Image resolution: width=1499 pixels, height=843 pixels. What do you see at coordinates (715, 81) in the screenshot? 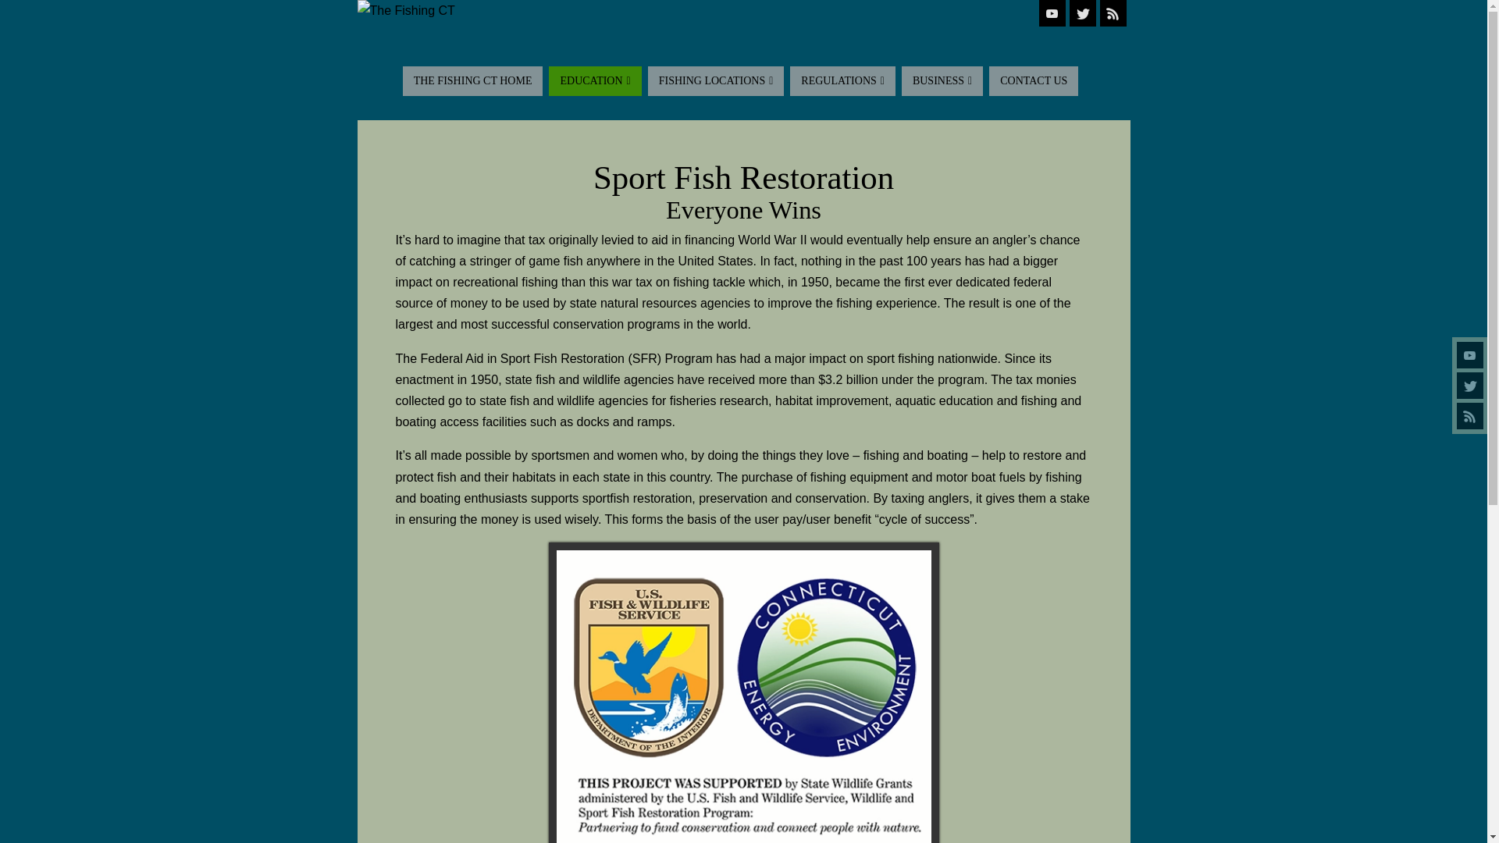
I see `FISHING LOCATIONS` at bounding box center [715, 81].